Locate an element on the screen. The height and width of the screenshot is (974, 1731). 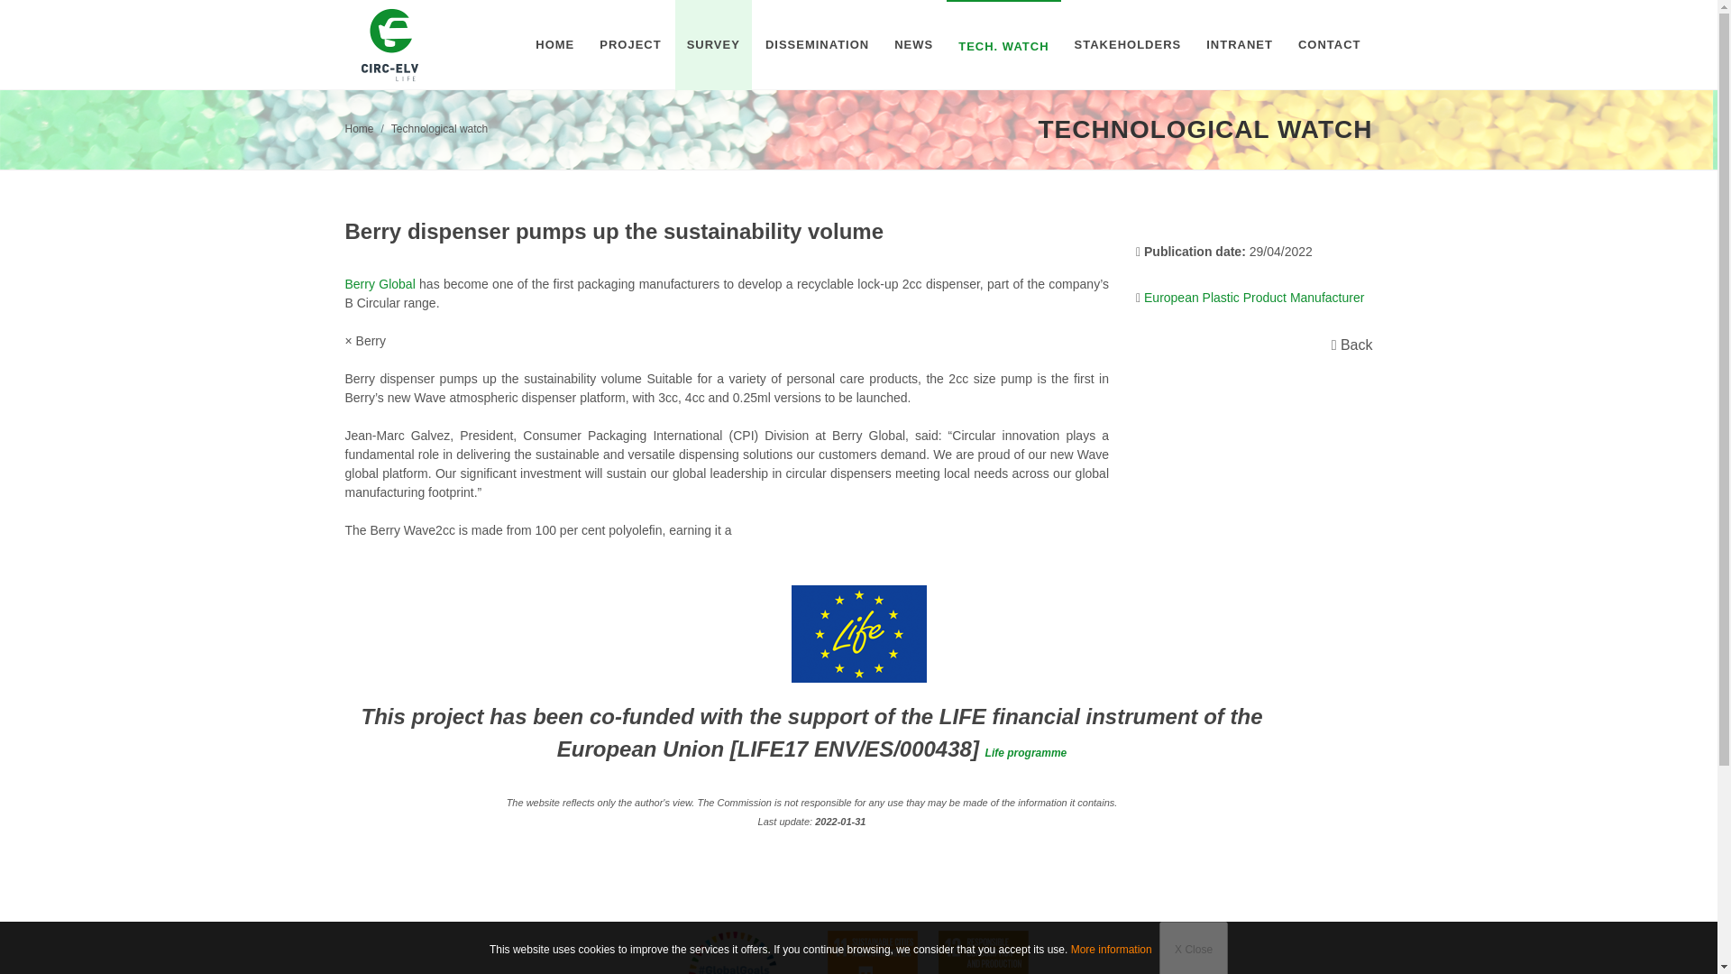
CONTACT is located at coordinates (1329, 45).